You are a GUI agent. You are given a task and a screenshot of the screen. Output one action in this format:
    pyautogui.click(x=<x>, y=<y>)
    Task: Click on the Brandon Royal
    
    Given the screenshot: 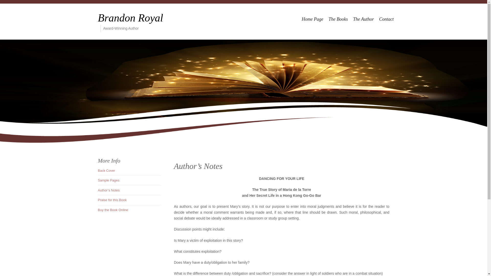 What is the action you would take?
    pyautogui.click(x=130, y=18)
    